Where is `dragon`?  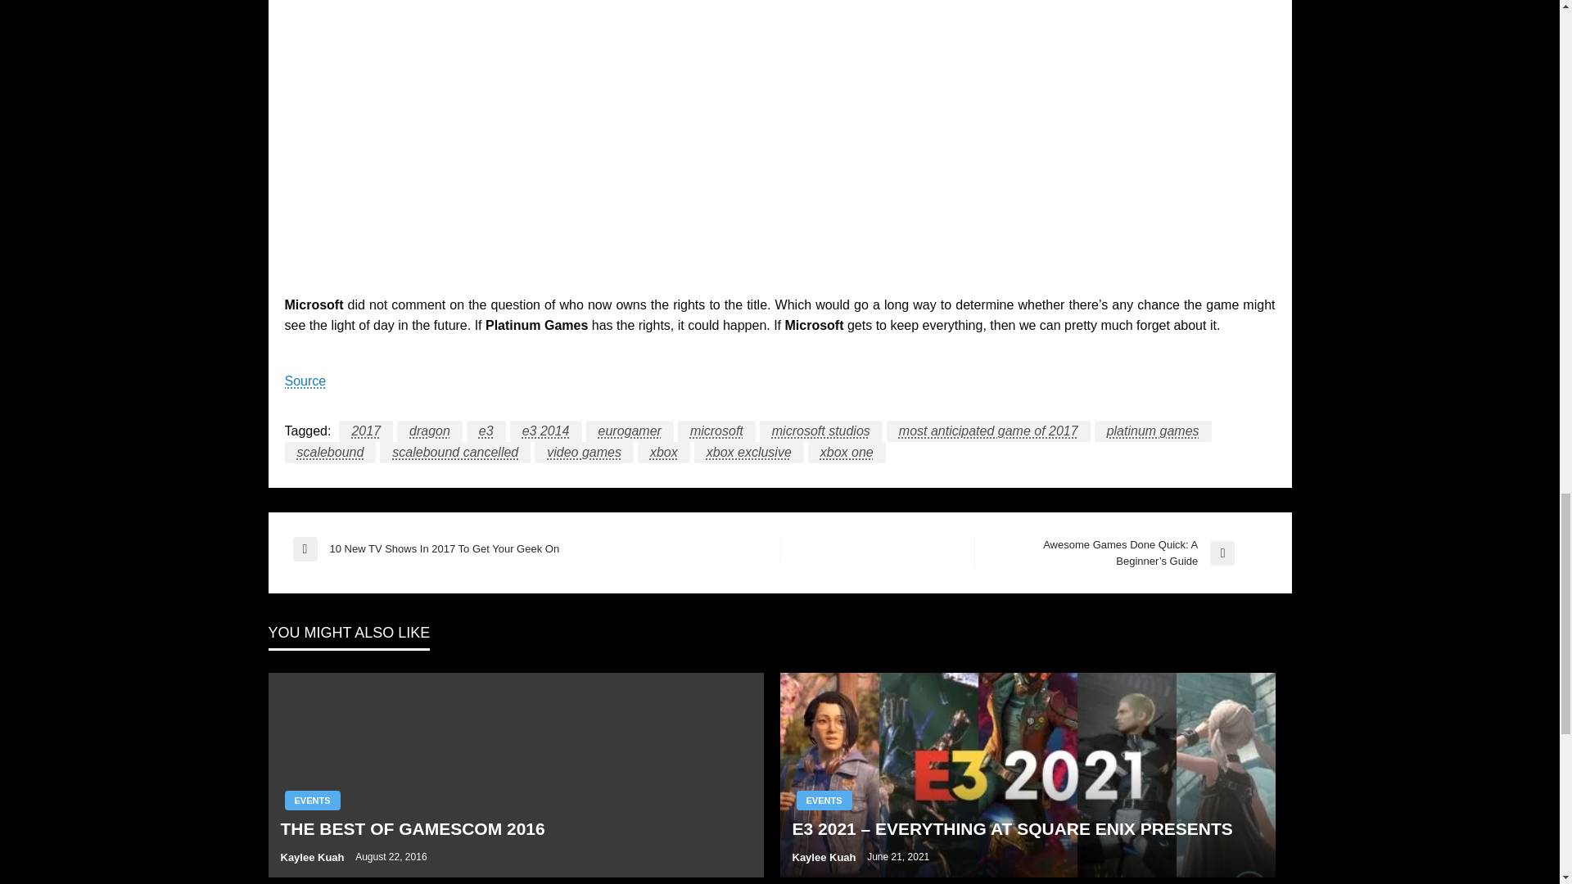 dragon is located at coordinates (429, 431).